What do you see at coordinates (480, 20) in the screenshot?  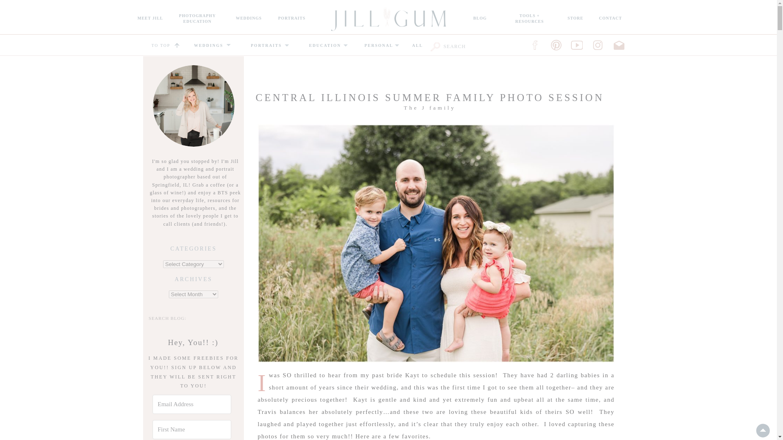 I see `TO TOP` at bounding box center [480, 20].